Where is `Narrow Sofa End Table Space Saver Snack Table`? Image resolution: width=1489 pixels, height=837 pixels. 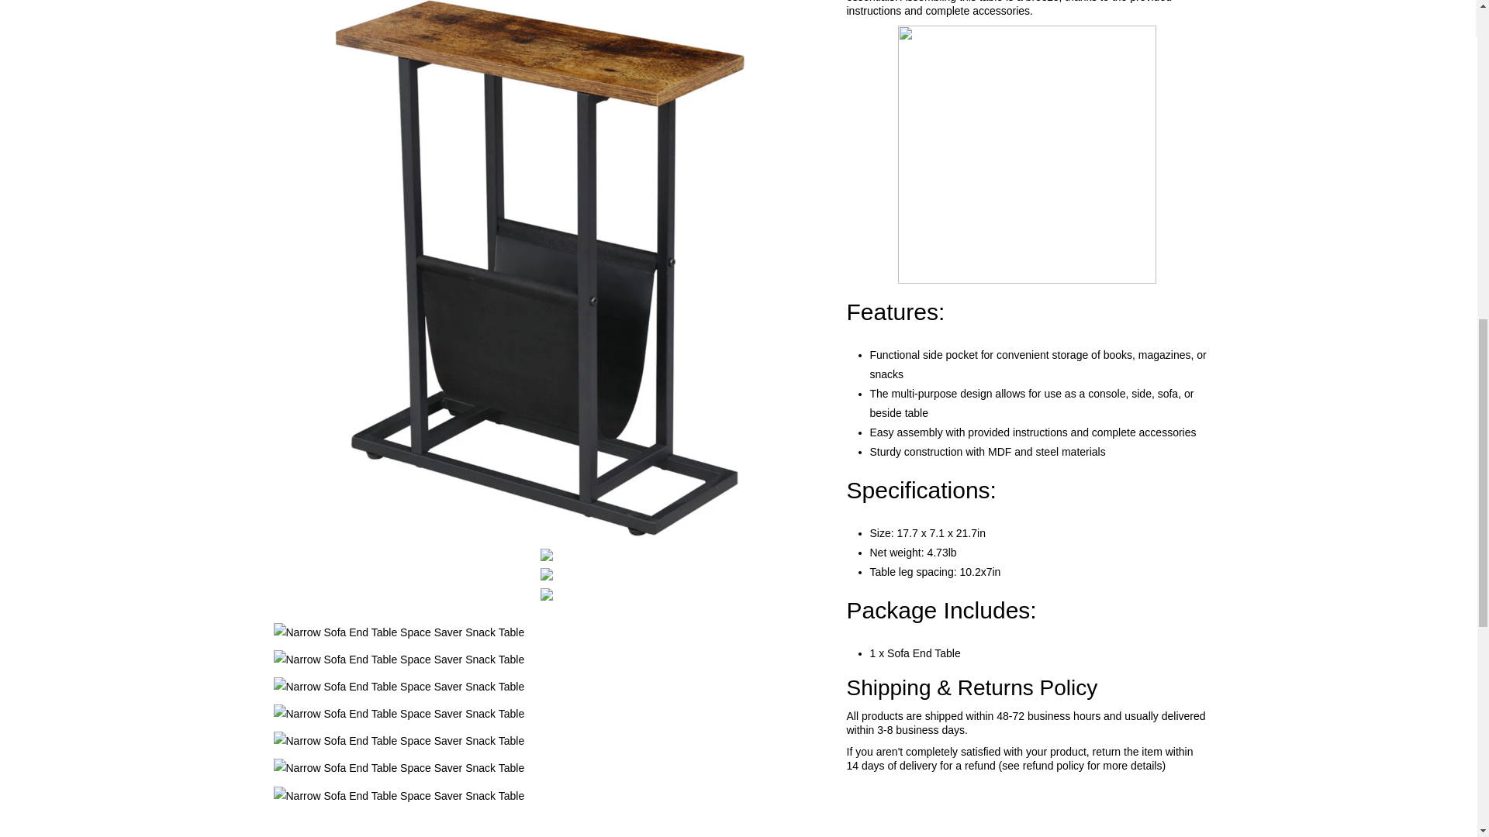
Narrow Sofa End Table Space Saver Snack Table is located at coordinates (546, 741).